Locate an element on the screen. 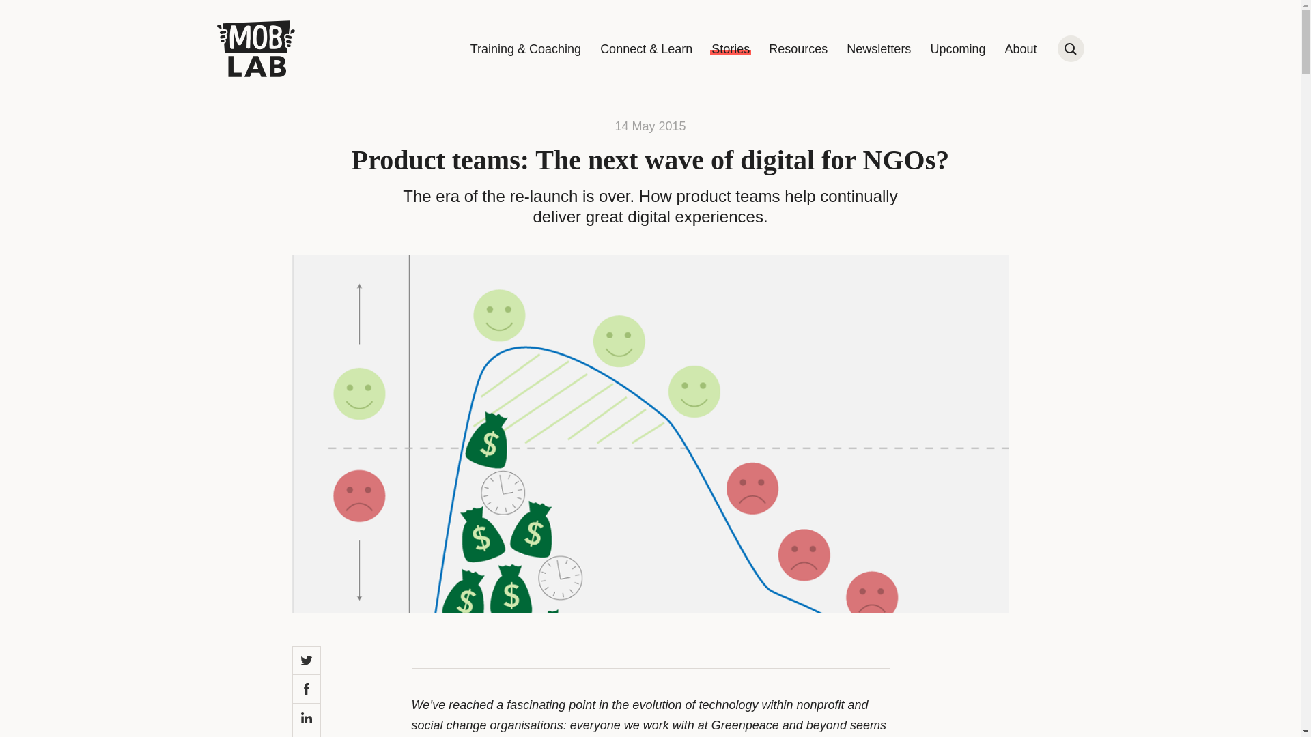 This screenshot has height=737, width=1311. Resources is located at coordinates (798, 49).